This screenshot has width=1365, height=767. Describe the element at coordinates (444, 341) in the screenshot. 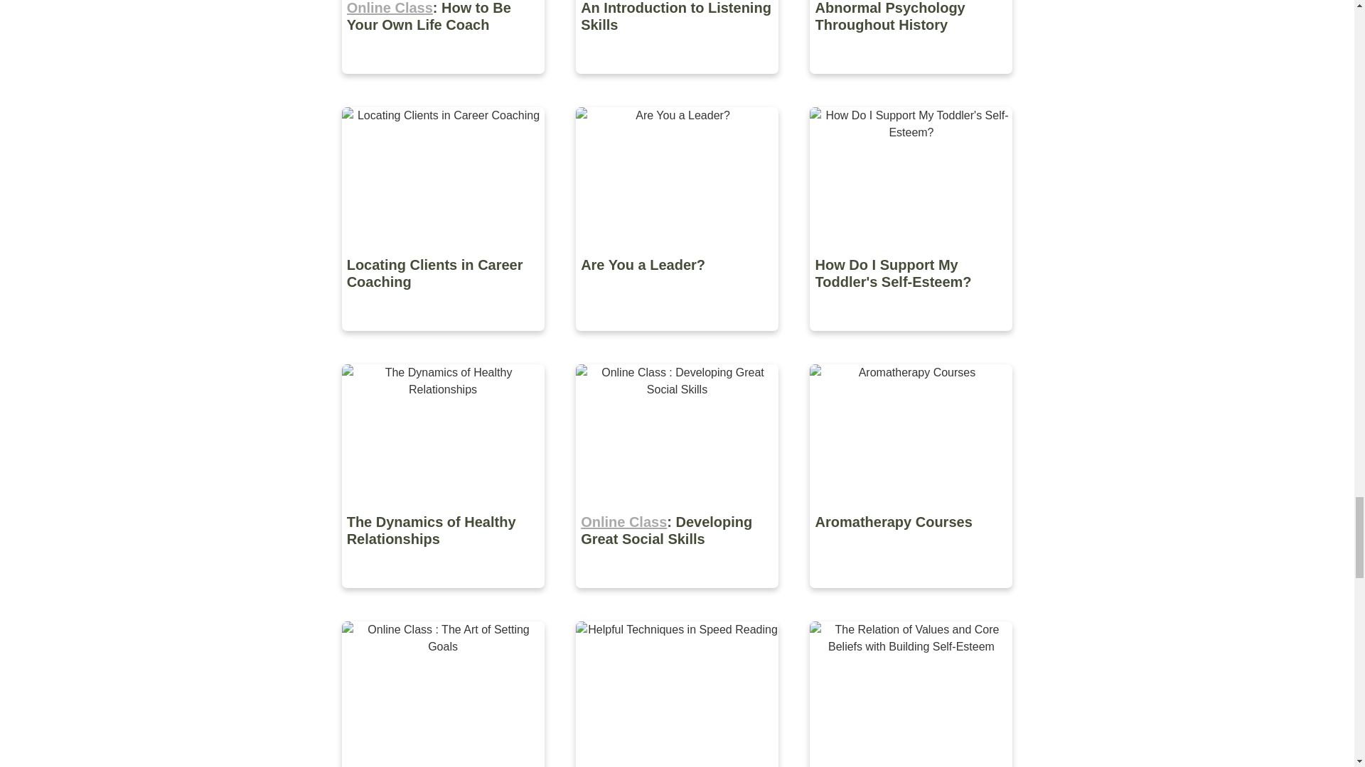

I see `Locating Clients in Career Coaching` at that location.